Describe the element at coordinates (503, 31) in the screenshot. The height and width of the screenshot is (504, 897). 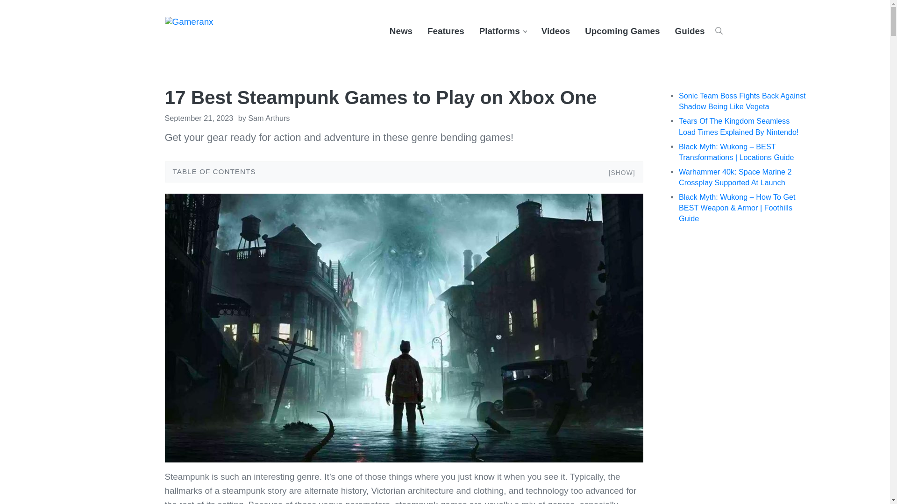
I see `Platforms` at that location.